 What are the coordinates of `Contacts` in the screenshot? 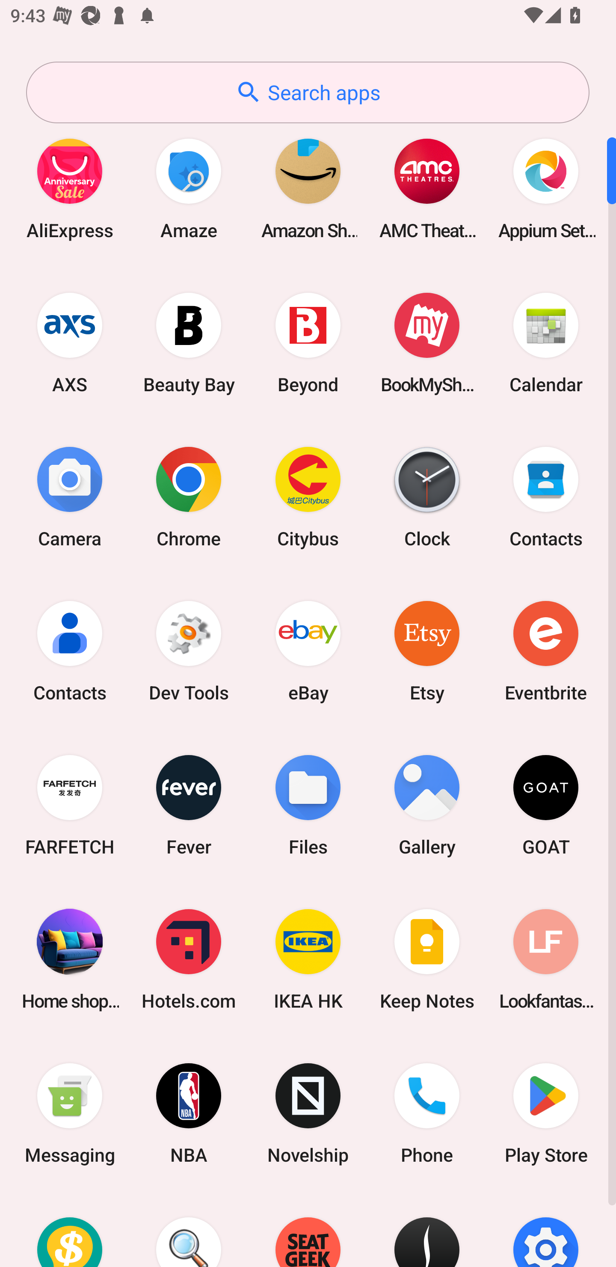 It's located at (546, 497).